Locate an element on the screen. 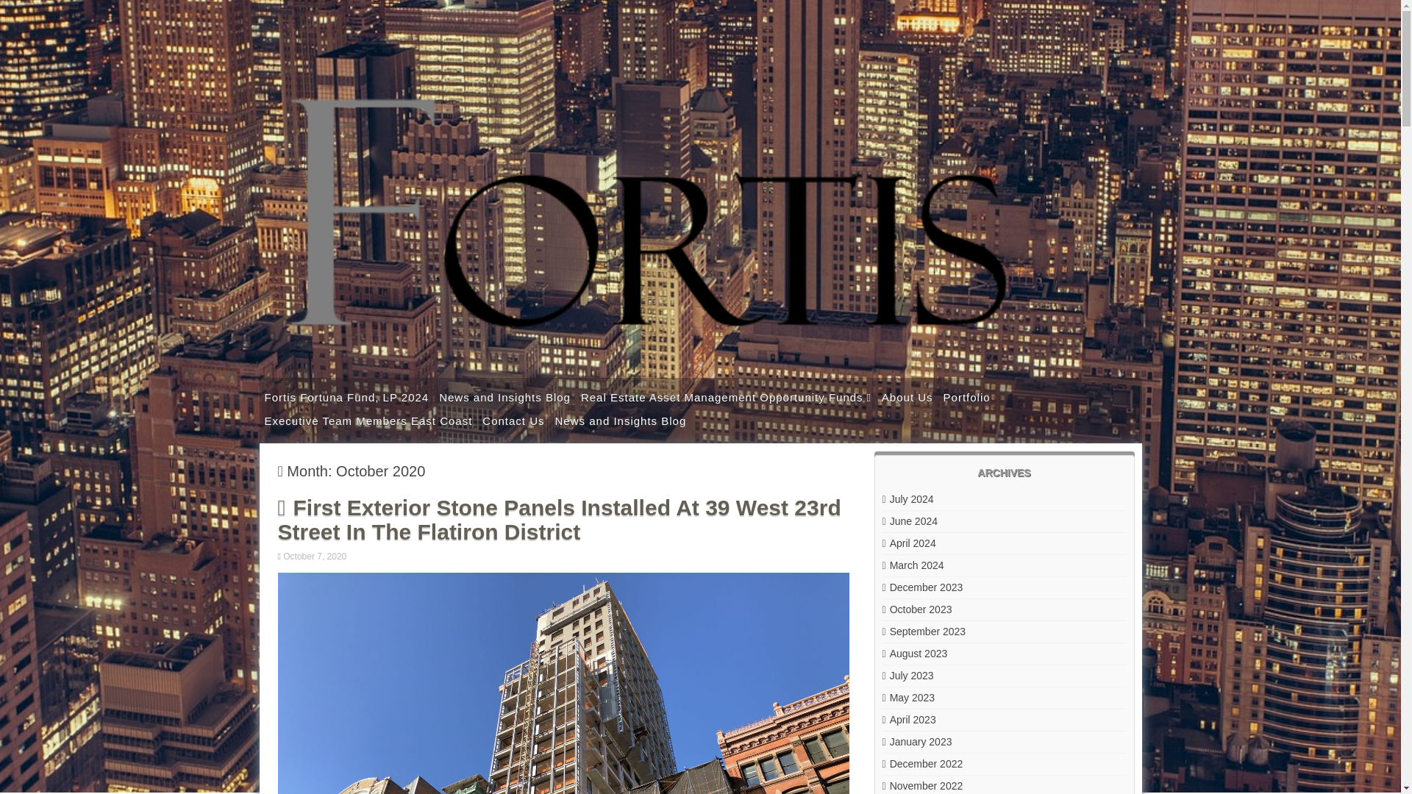  About Us is located at coordinates (908, 397).